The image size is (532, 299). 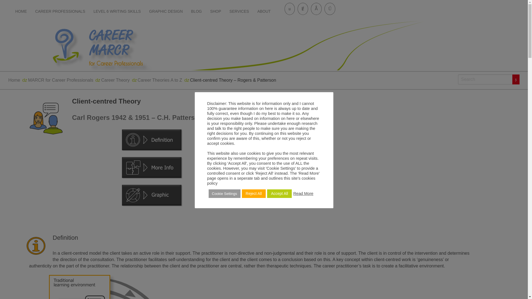 What do you see at coordinates (160, 80) in the screenshot?
I see `Career Theories A to Z` at bounding box center [160, 80].